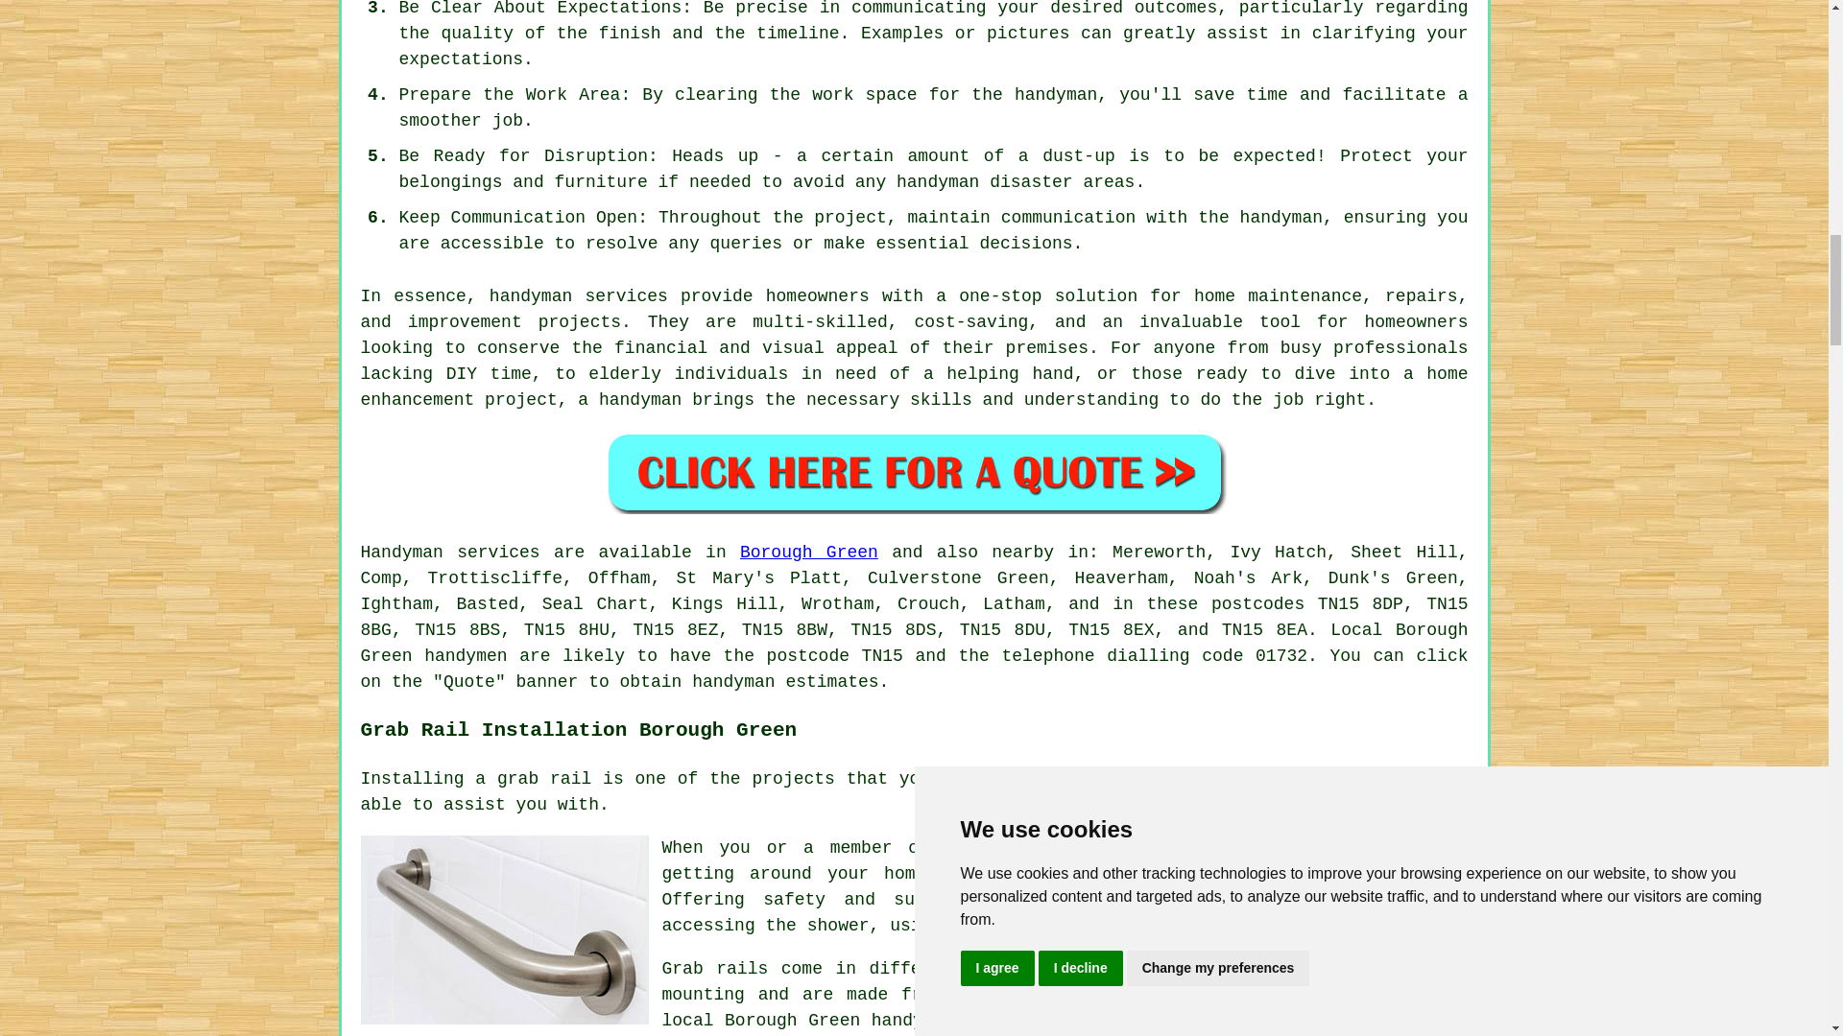 This screenshot has height=1036, width=1843. What do you see at coordinates (450, 553) in the screenshot?
I see `Handyman services` at bounding box center [450, 553].